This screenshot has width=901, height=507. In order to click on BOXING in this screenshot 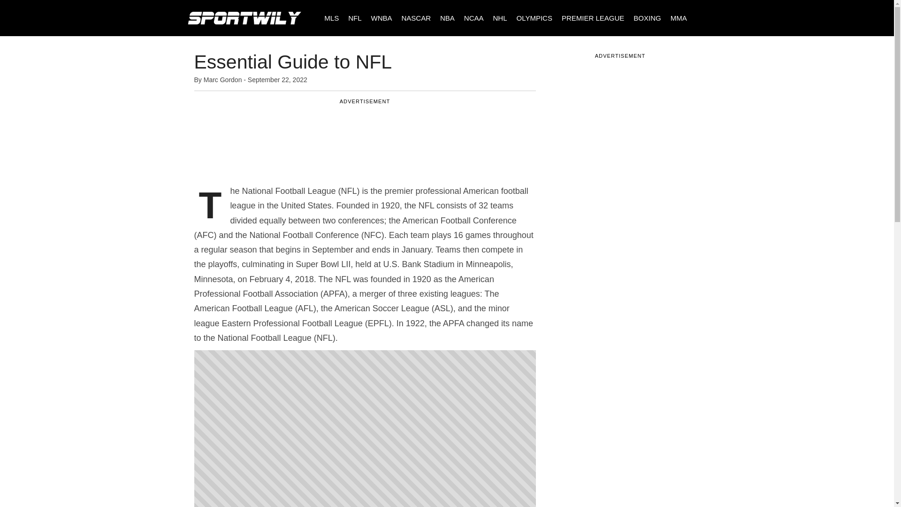, I will do `click(647, 18)`.